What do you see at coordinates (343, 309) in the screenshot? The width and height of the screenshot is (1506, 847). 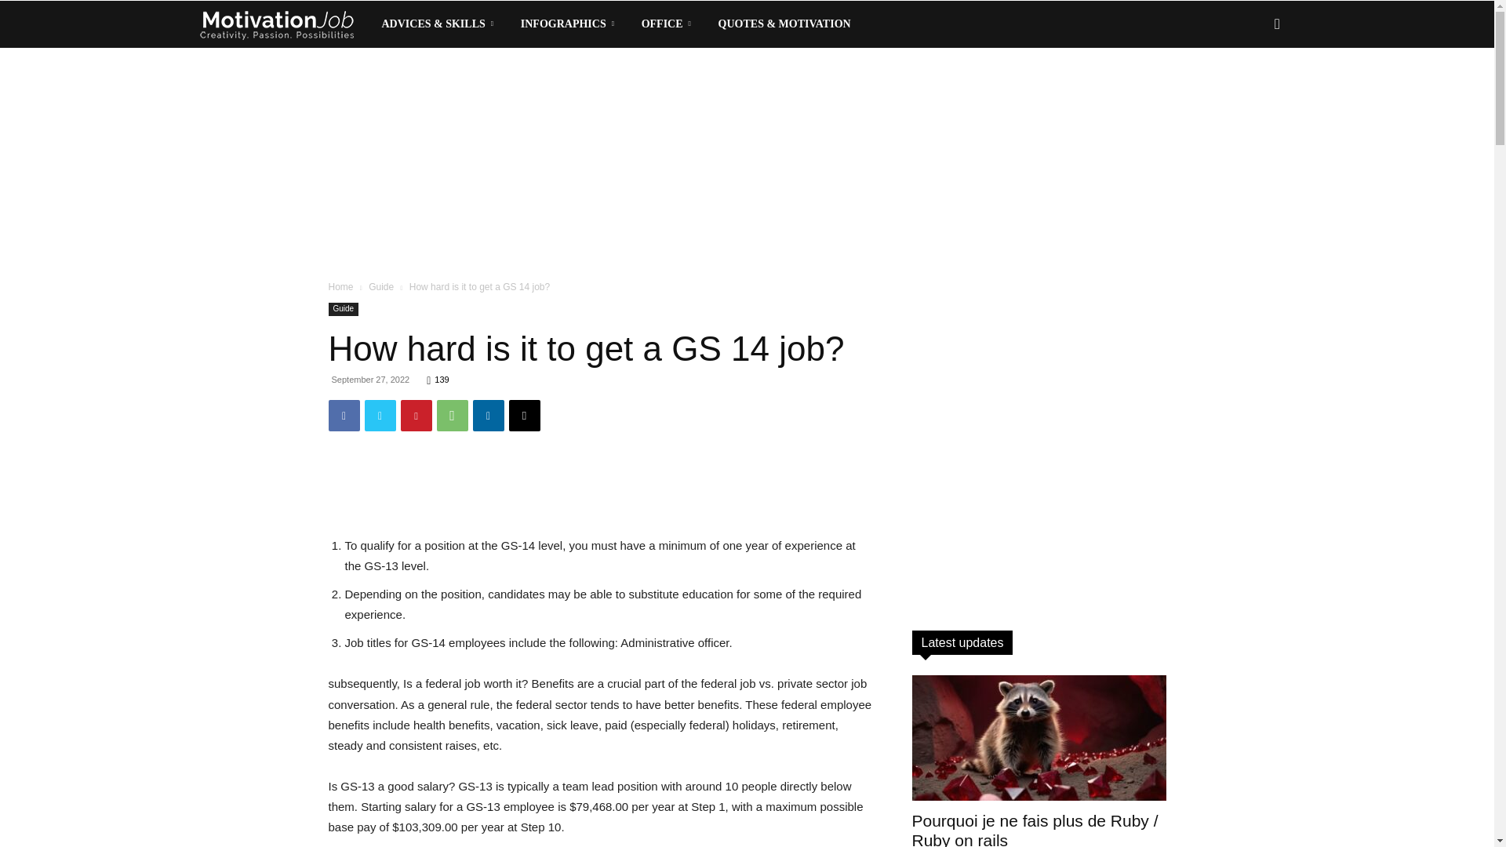 I see `Guide` at bounding box center [343, 309].